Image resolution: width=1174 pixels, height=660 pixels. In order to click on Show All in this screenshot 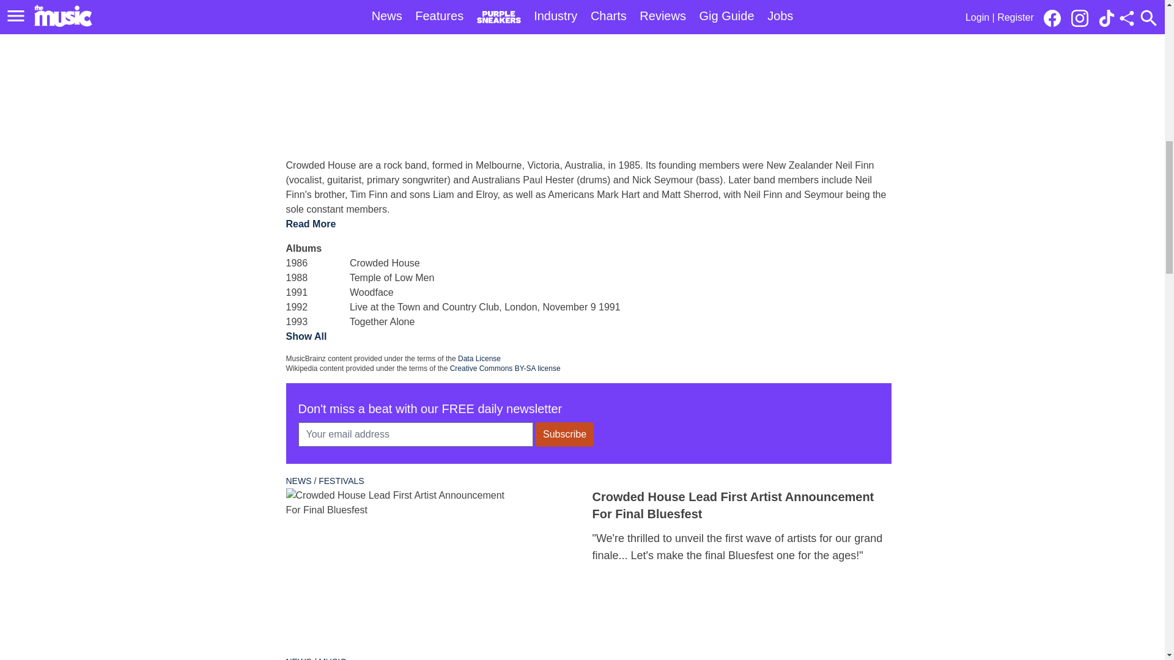, I will do `click(307, 336)`.